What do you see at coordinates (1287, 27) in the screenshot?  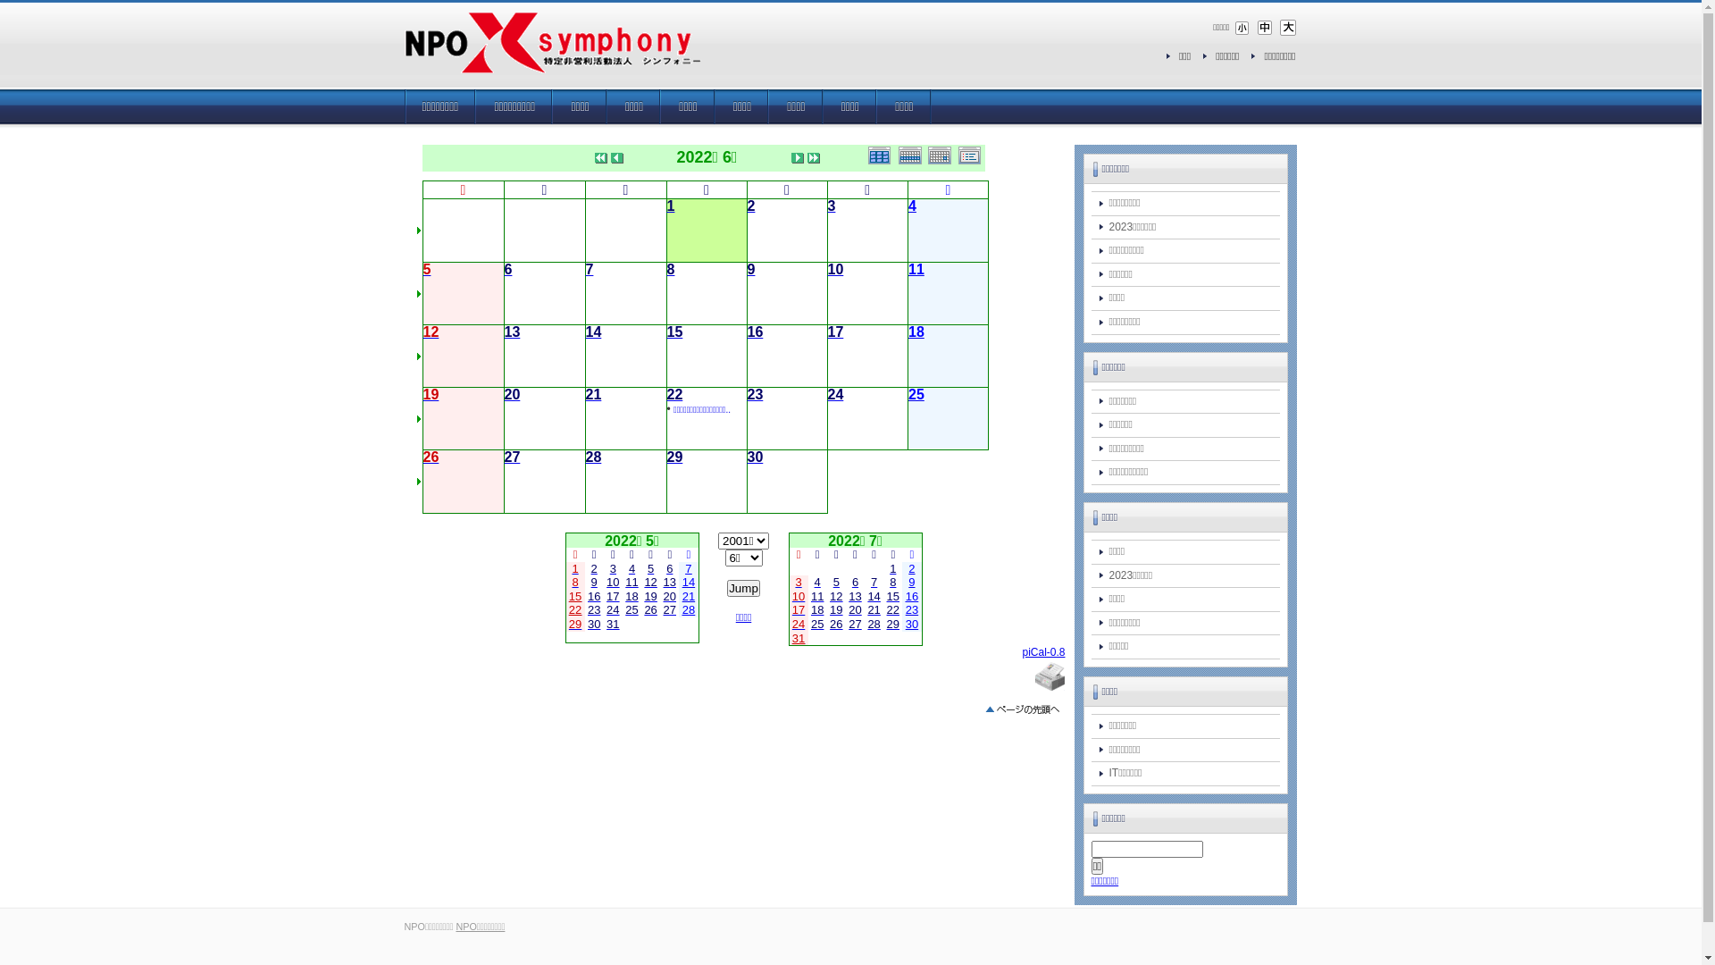 I see `big` at bounding box center [1287, 27].